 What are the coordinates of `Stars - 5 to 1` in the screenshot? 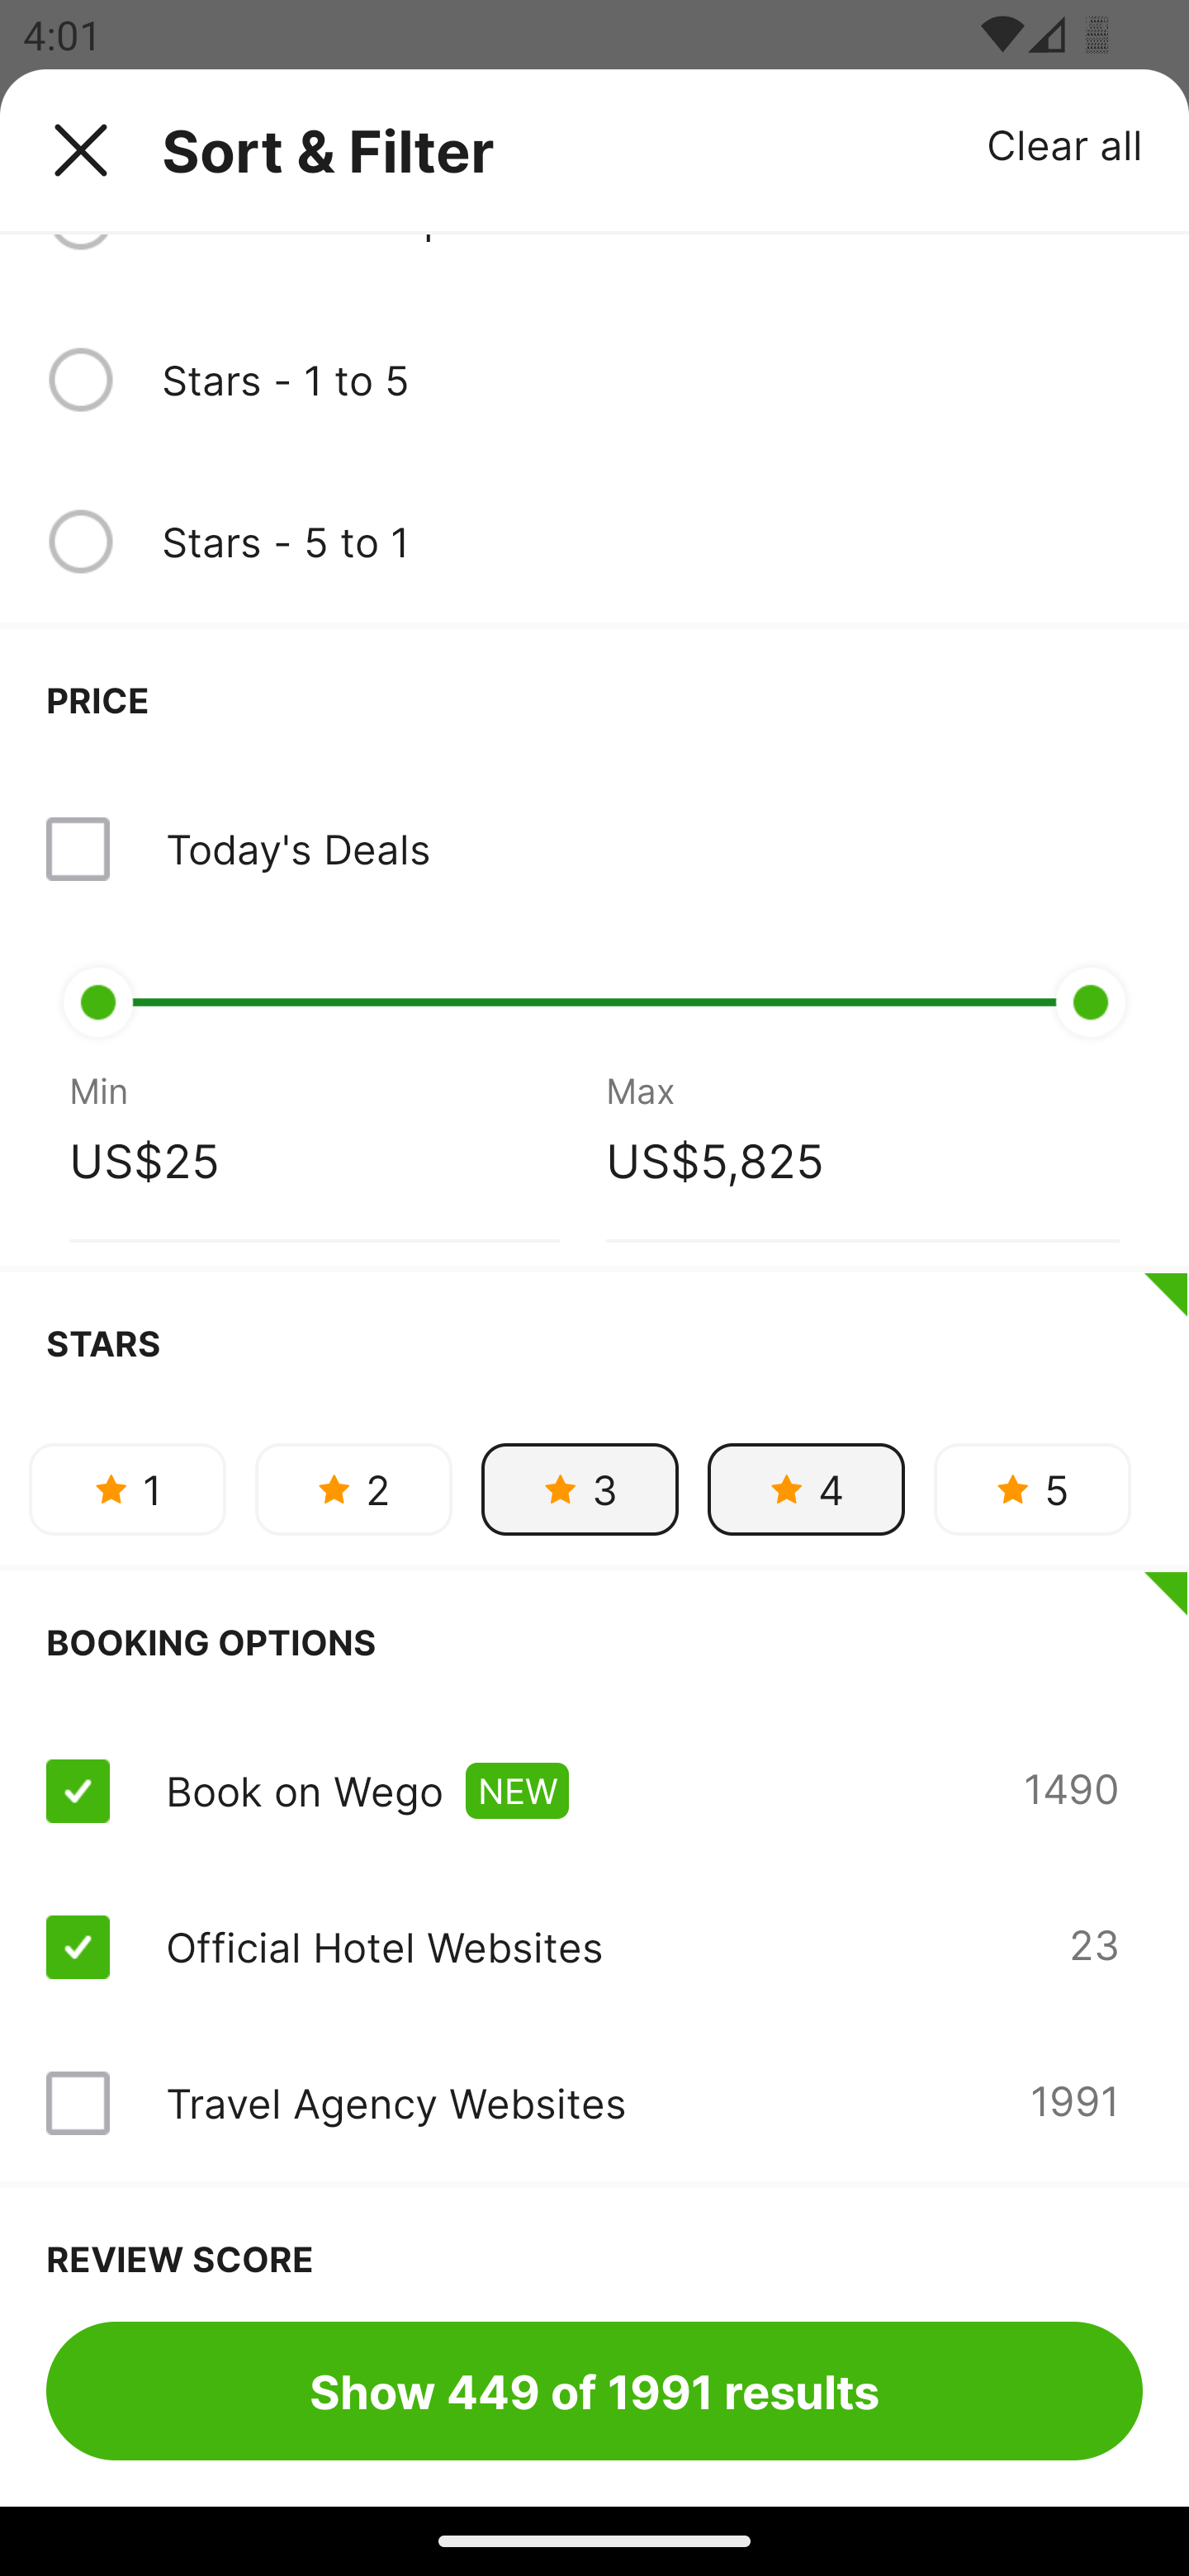 It's located at (594, 542).